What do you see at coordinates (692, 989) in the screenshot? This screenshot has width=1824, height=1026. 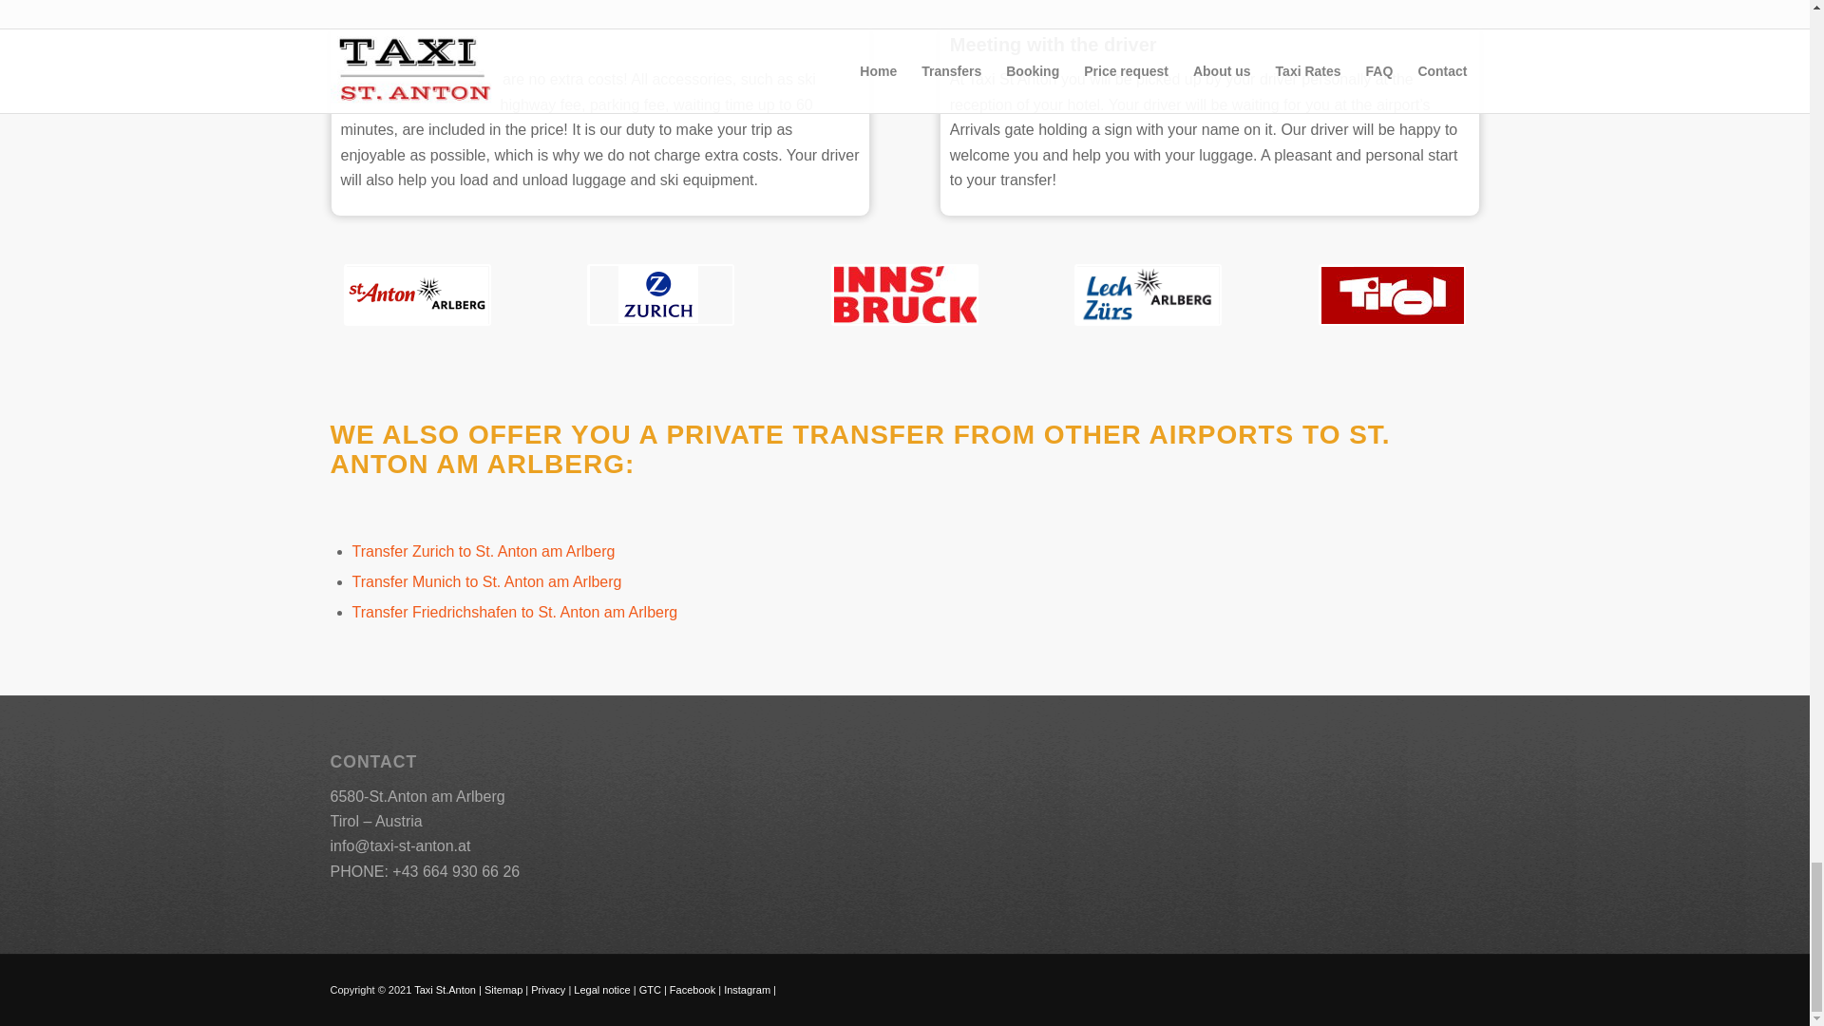 I see `Facebook` at bounding box center [692, 989].